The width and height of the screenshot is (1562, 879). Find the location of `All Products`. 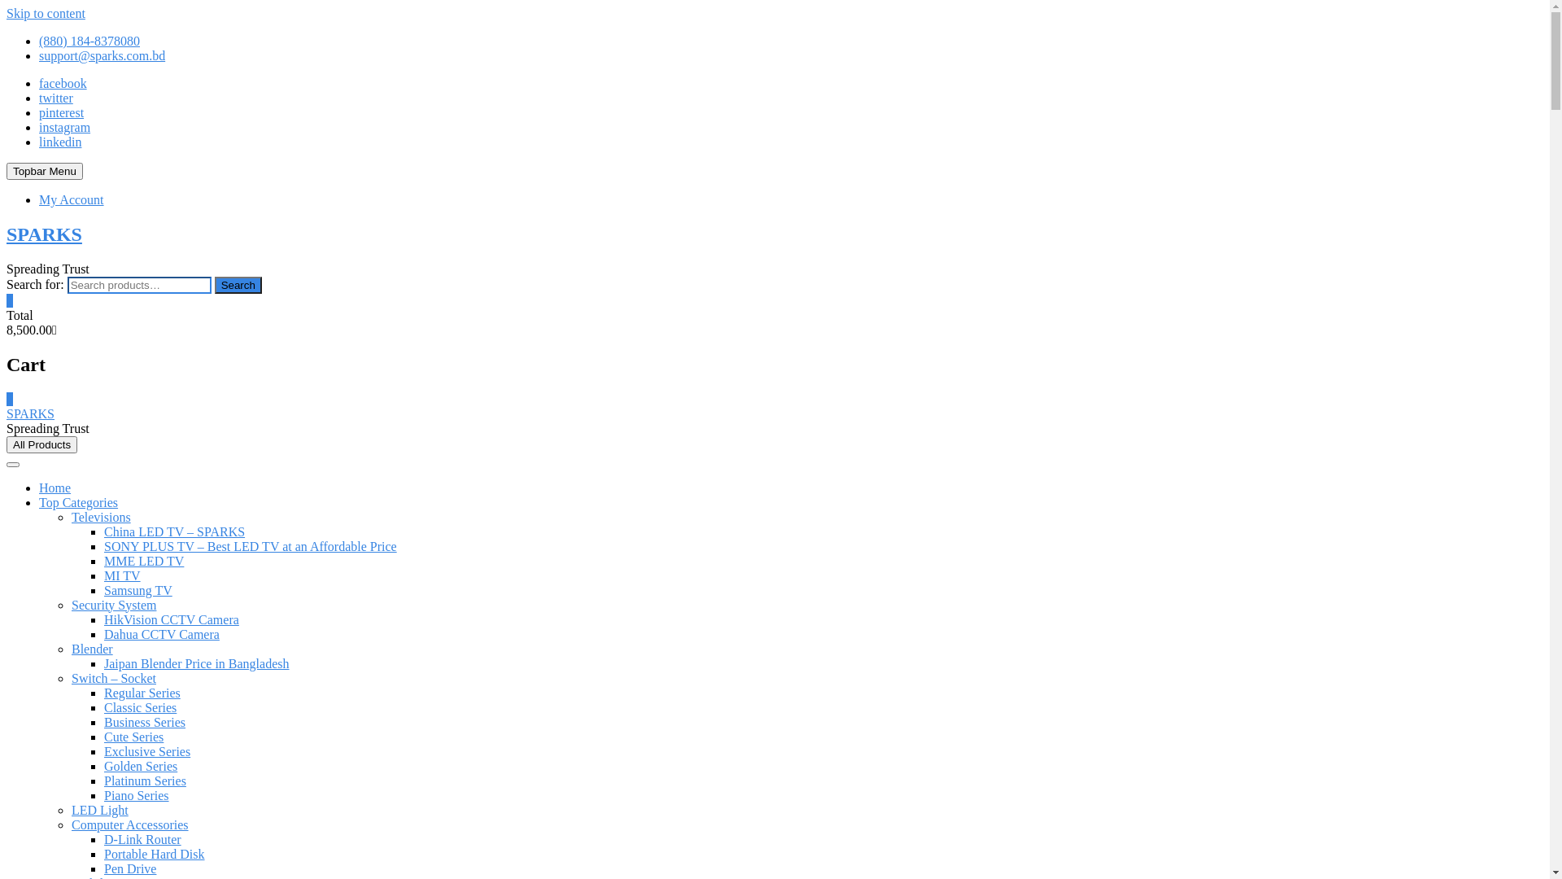

All Products is located at coordinates (42, 444).